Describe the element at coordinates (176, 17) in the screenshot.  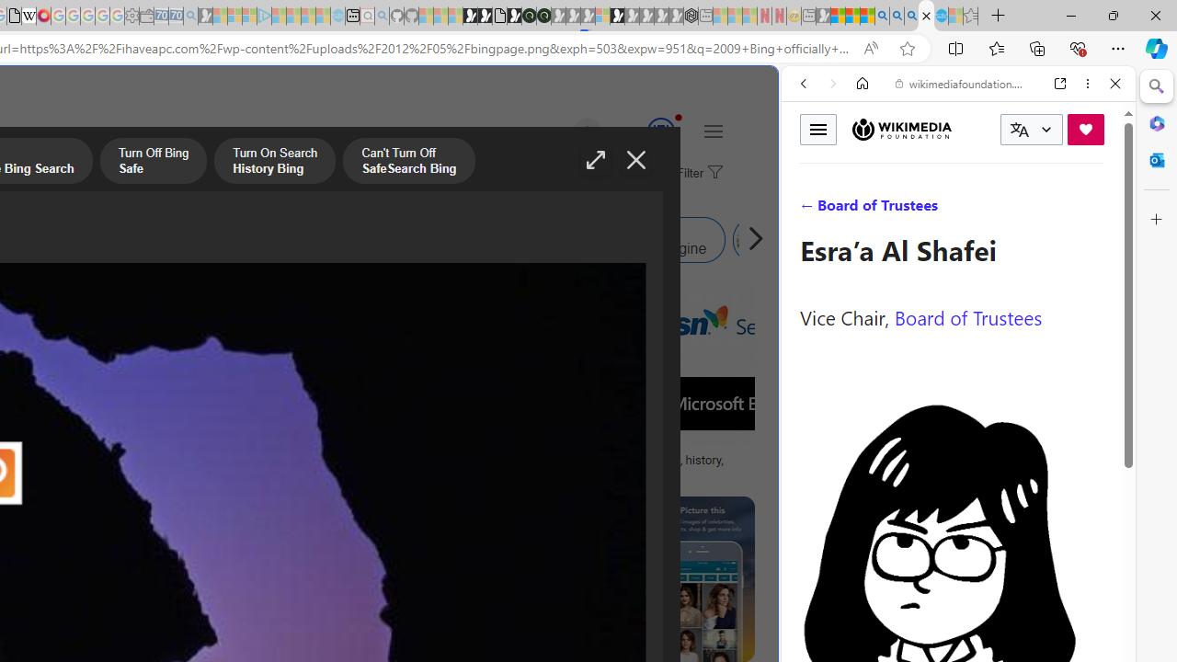
I see `Cheap Car Rentals - Save70.com - Sleeping` at that location.